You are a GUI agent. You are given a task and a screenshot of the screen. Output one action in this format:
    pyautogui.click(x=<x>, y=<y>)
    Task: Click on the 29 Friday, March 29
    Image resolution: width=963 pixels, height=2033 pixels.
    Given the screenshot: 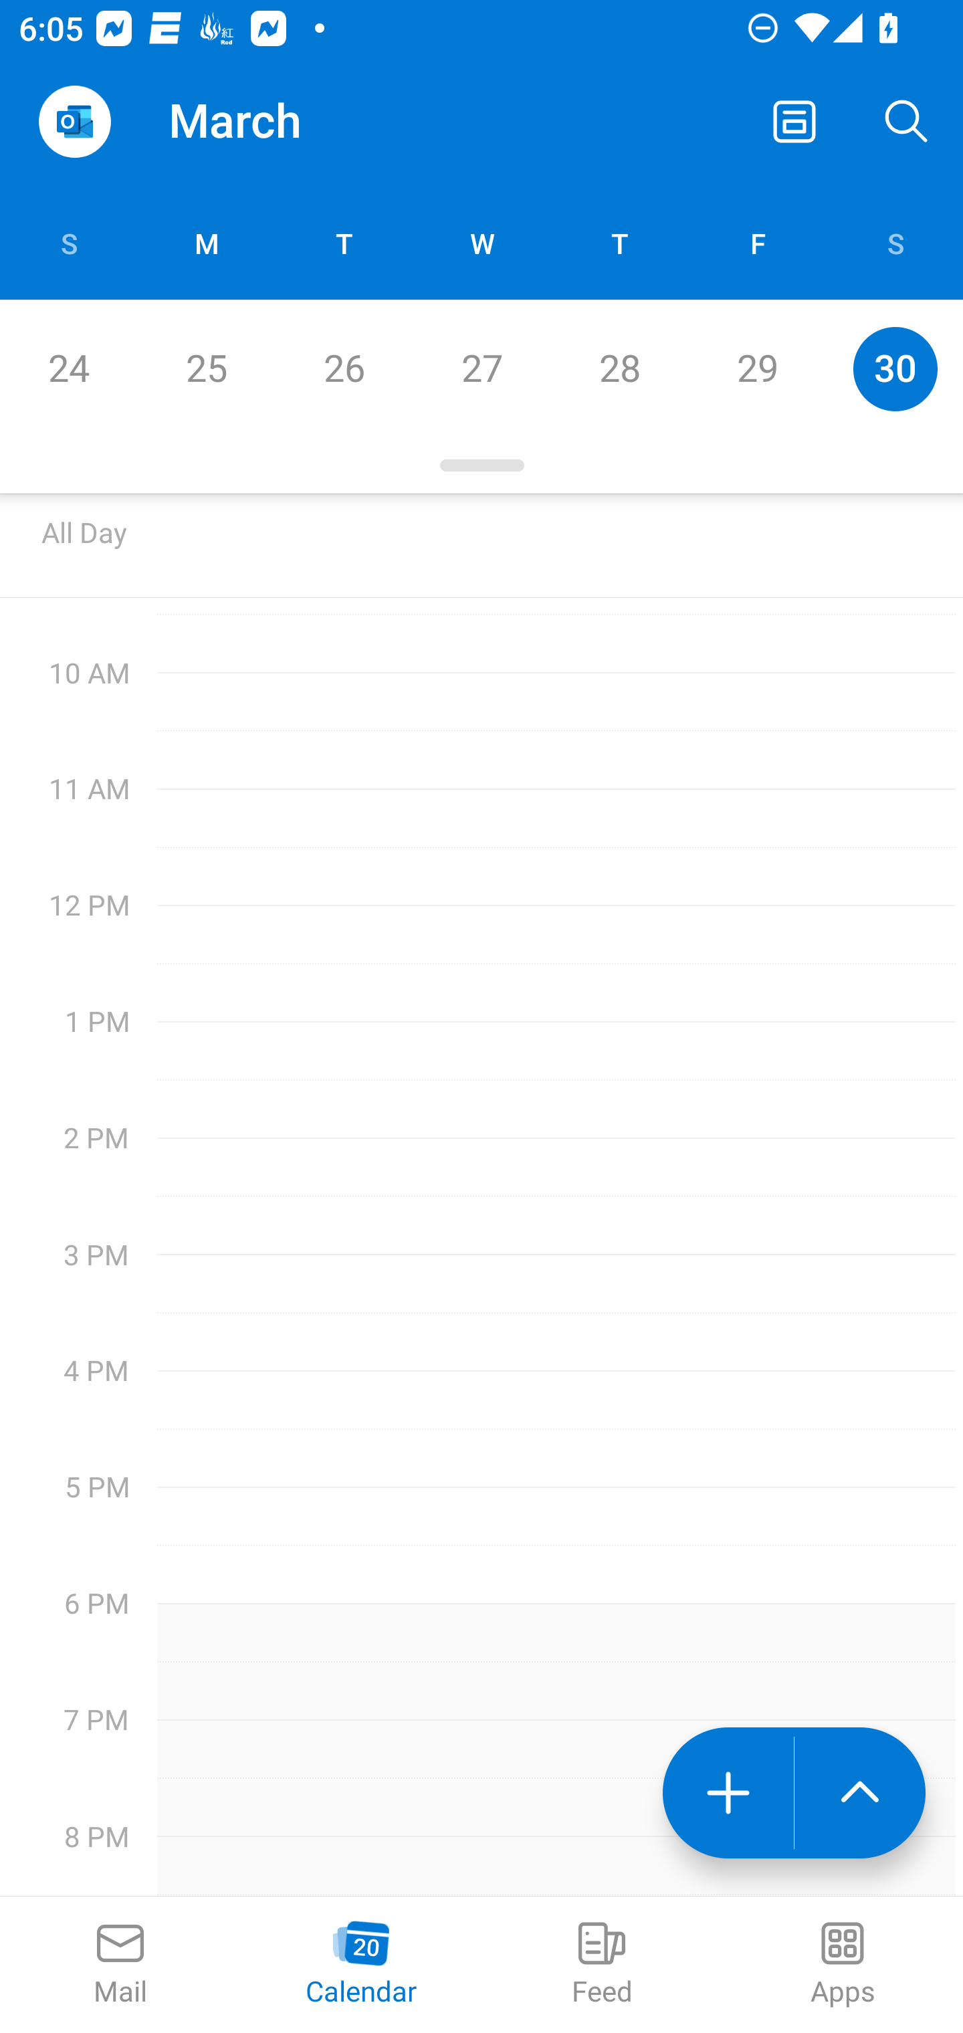 What is the action you would take?
    pyautogui.click(x=757, y=368)
    